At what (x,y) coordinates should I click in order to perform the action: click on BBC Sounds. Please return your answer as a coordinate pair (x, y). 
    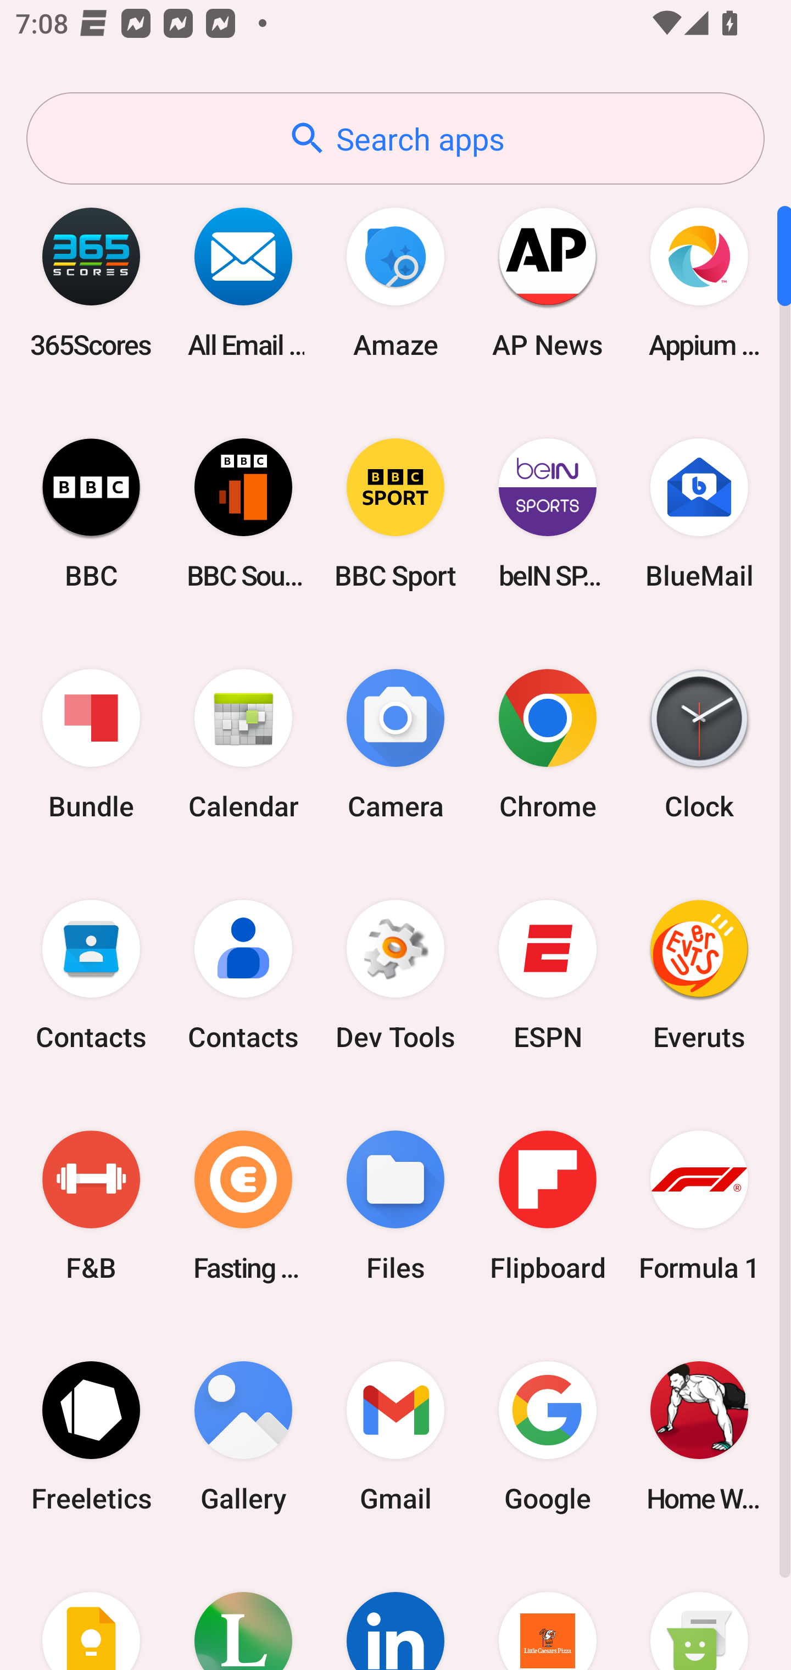
    Looking at the image, I should click on (243, 513).